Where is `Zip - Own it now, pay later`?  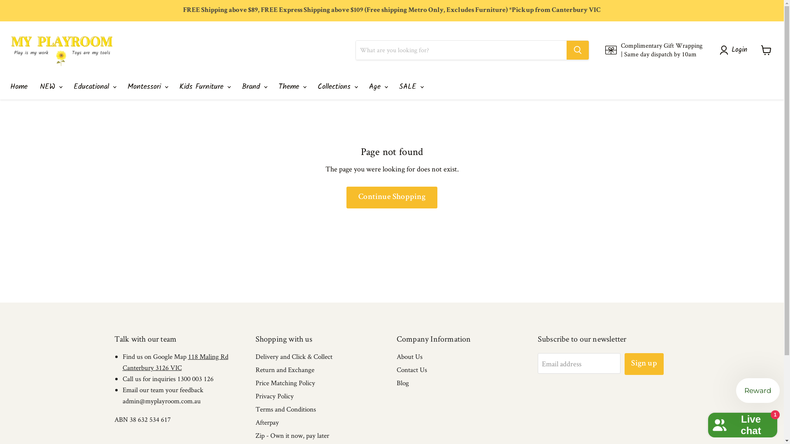
Zip - Own it now, pay later is located at coordinates (292, 435).